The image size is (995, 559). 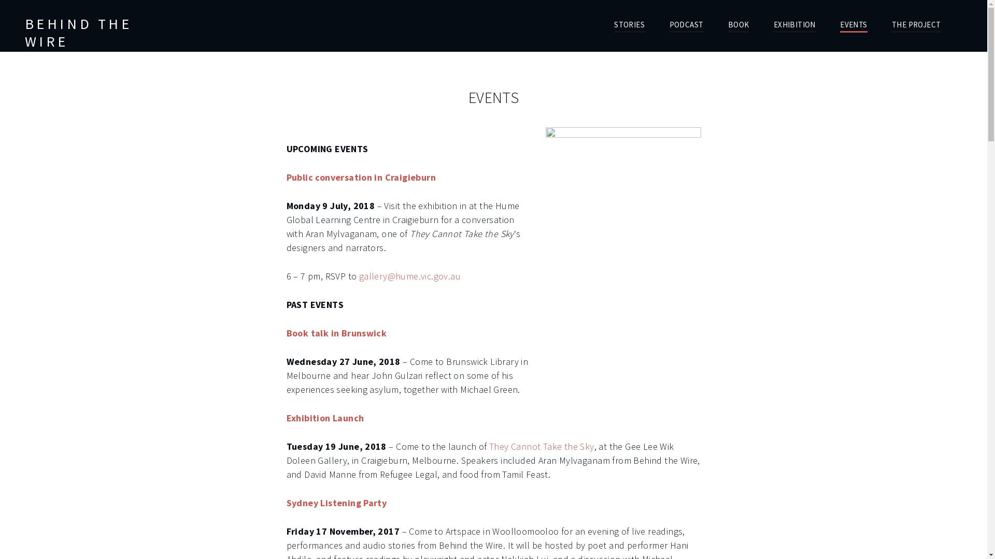 What do you see at coordinates (0, 0) in the screenshot?
I see `Skip to primary navigation` at bounding box center [0, 0].